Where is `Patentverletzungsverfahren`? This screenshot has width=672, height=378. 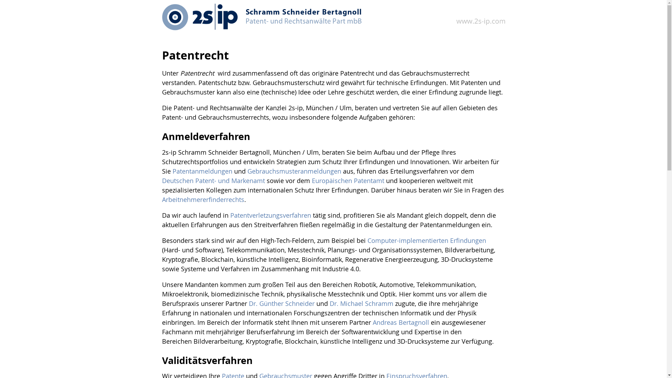
Patentverletzungsverfahren is located at coordinates (271, 215).